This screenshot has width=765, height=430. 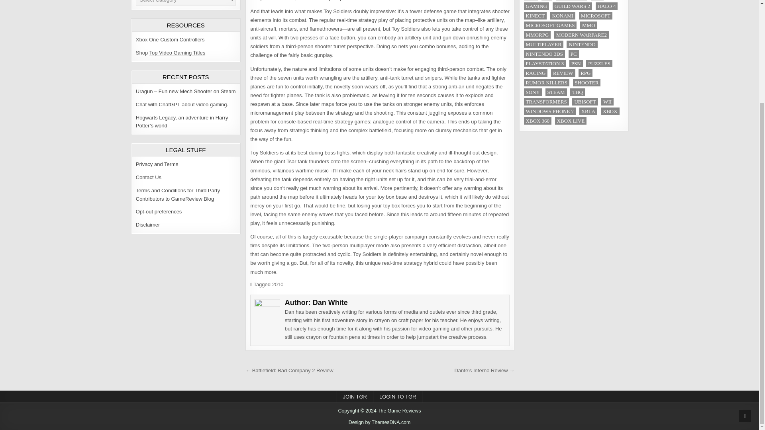 What do you see at coordinates (745, 287) in the screenshot?
I see `Scroll to Top` at bounding box center [745, 287].